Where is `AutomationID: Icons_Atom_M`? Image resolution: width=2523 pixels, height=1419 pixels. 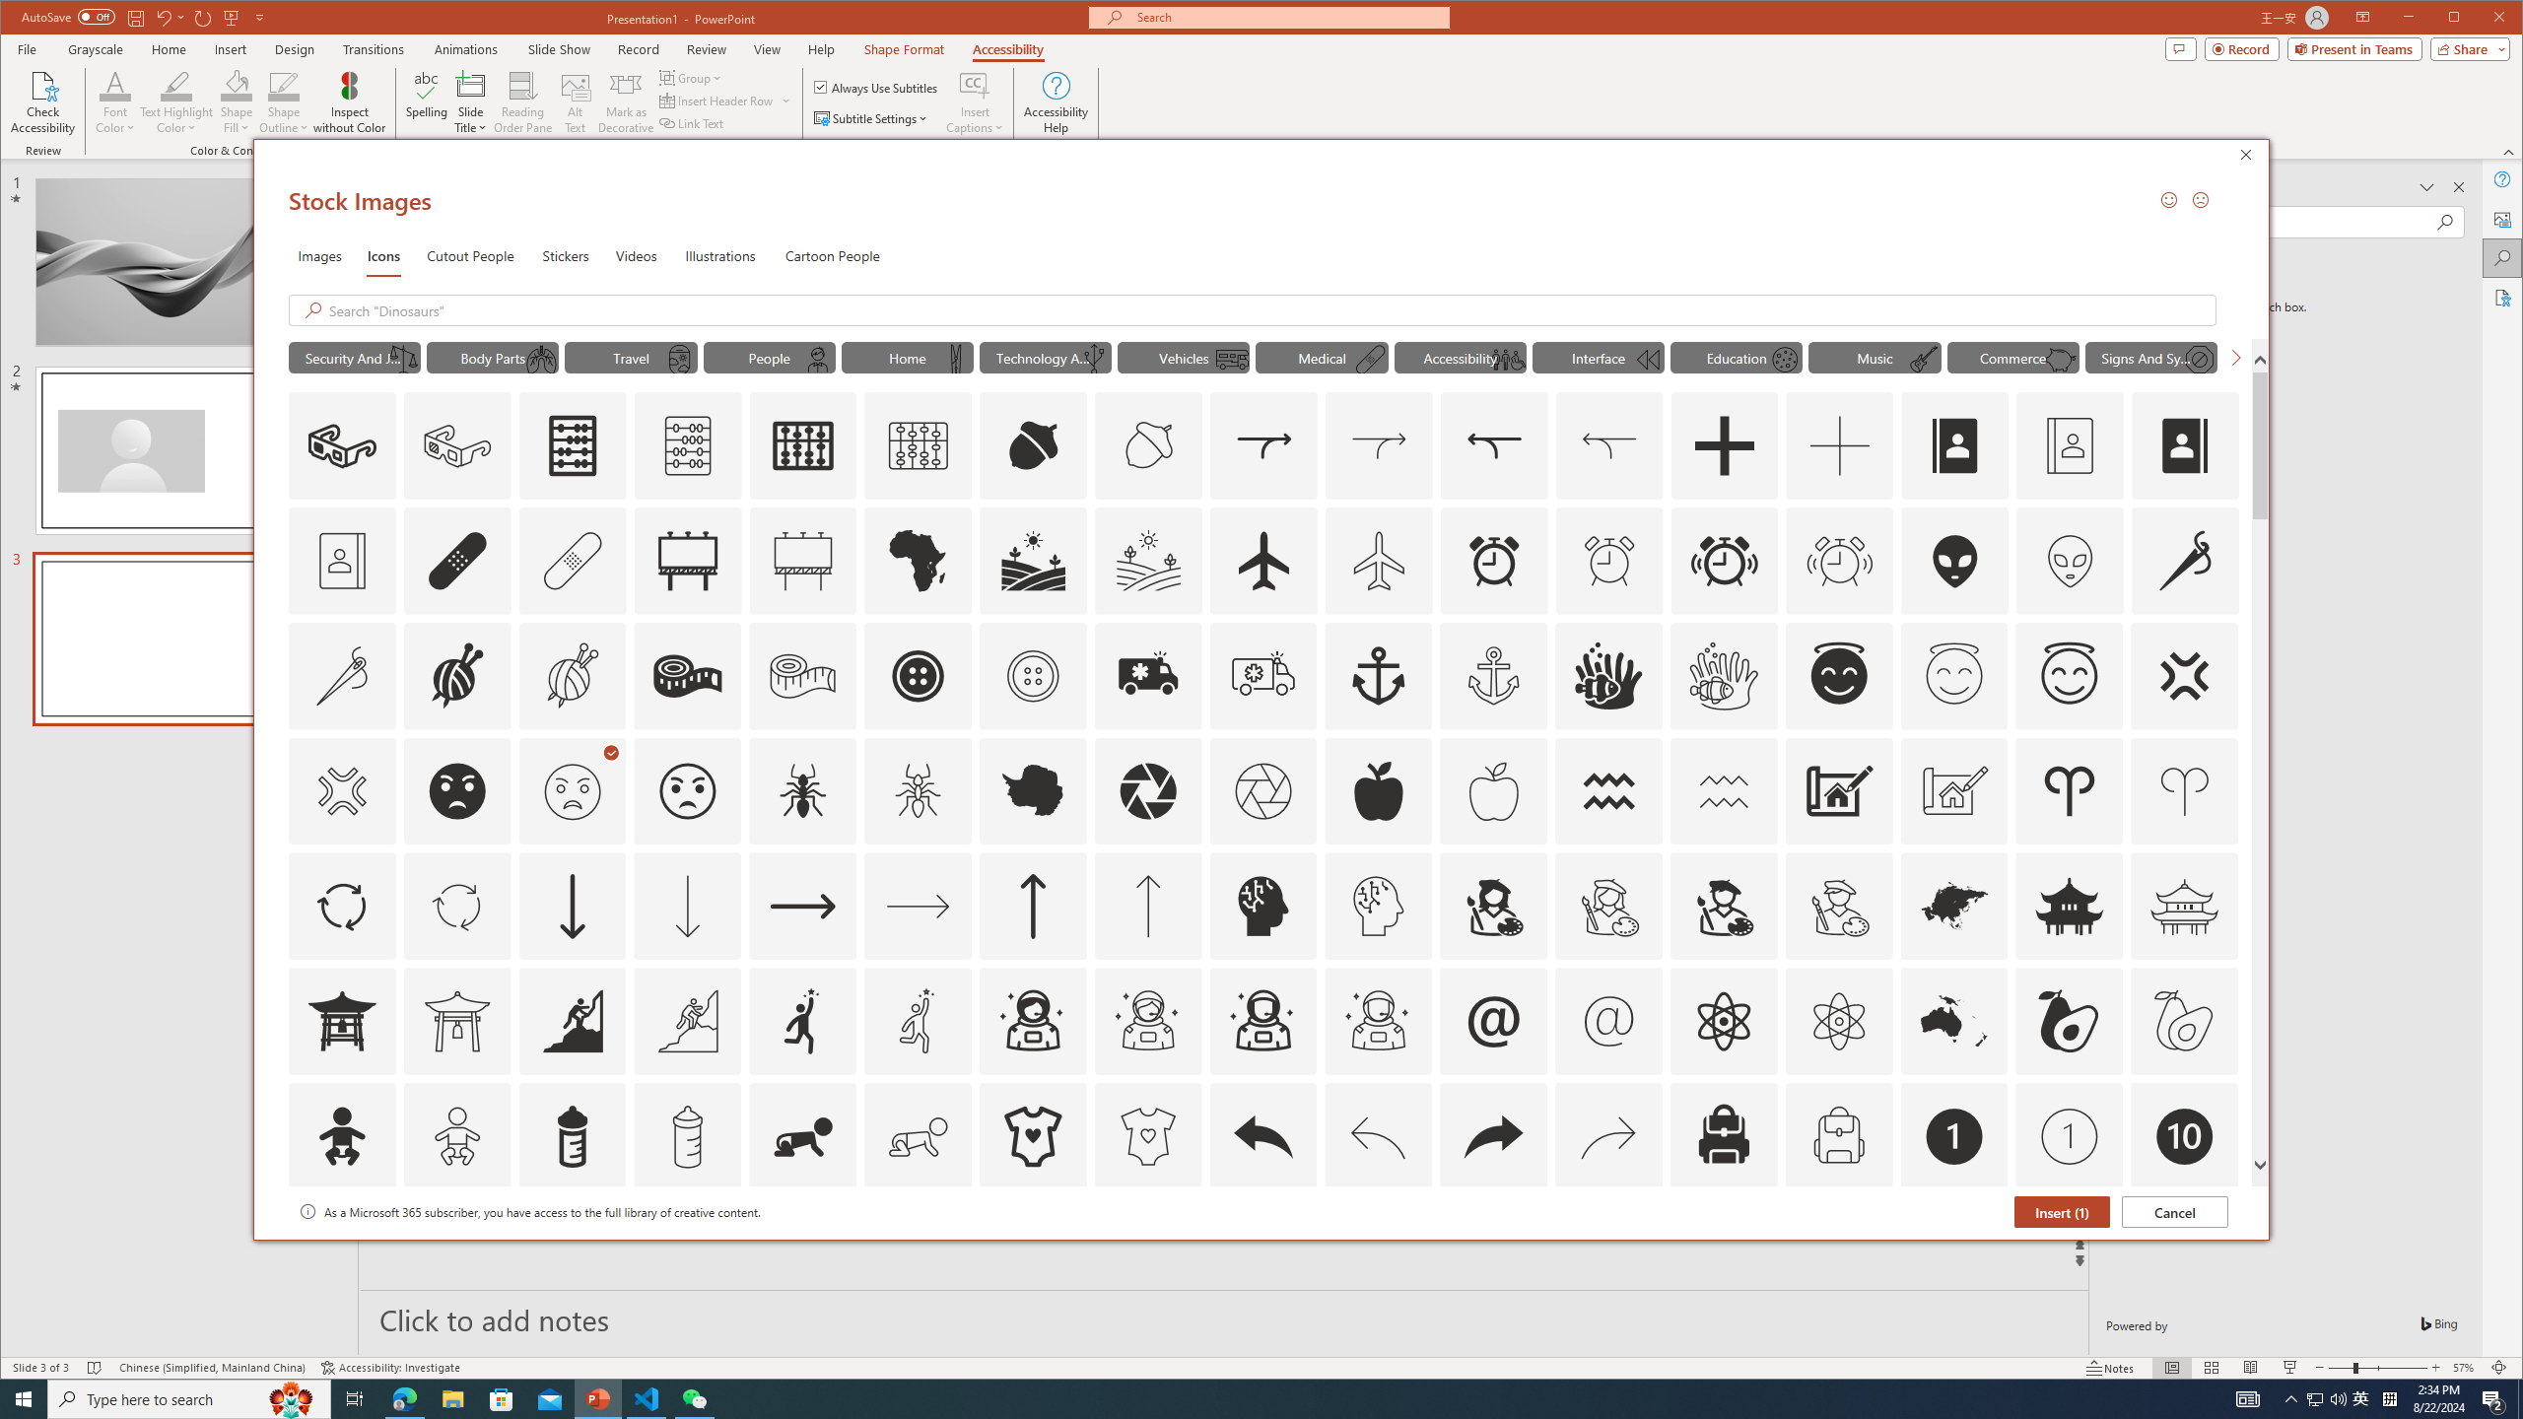
AutomationID: Icons_Atom_M is located at coordinates (1839, 1021).